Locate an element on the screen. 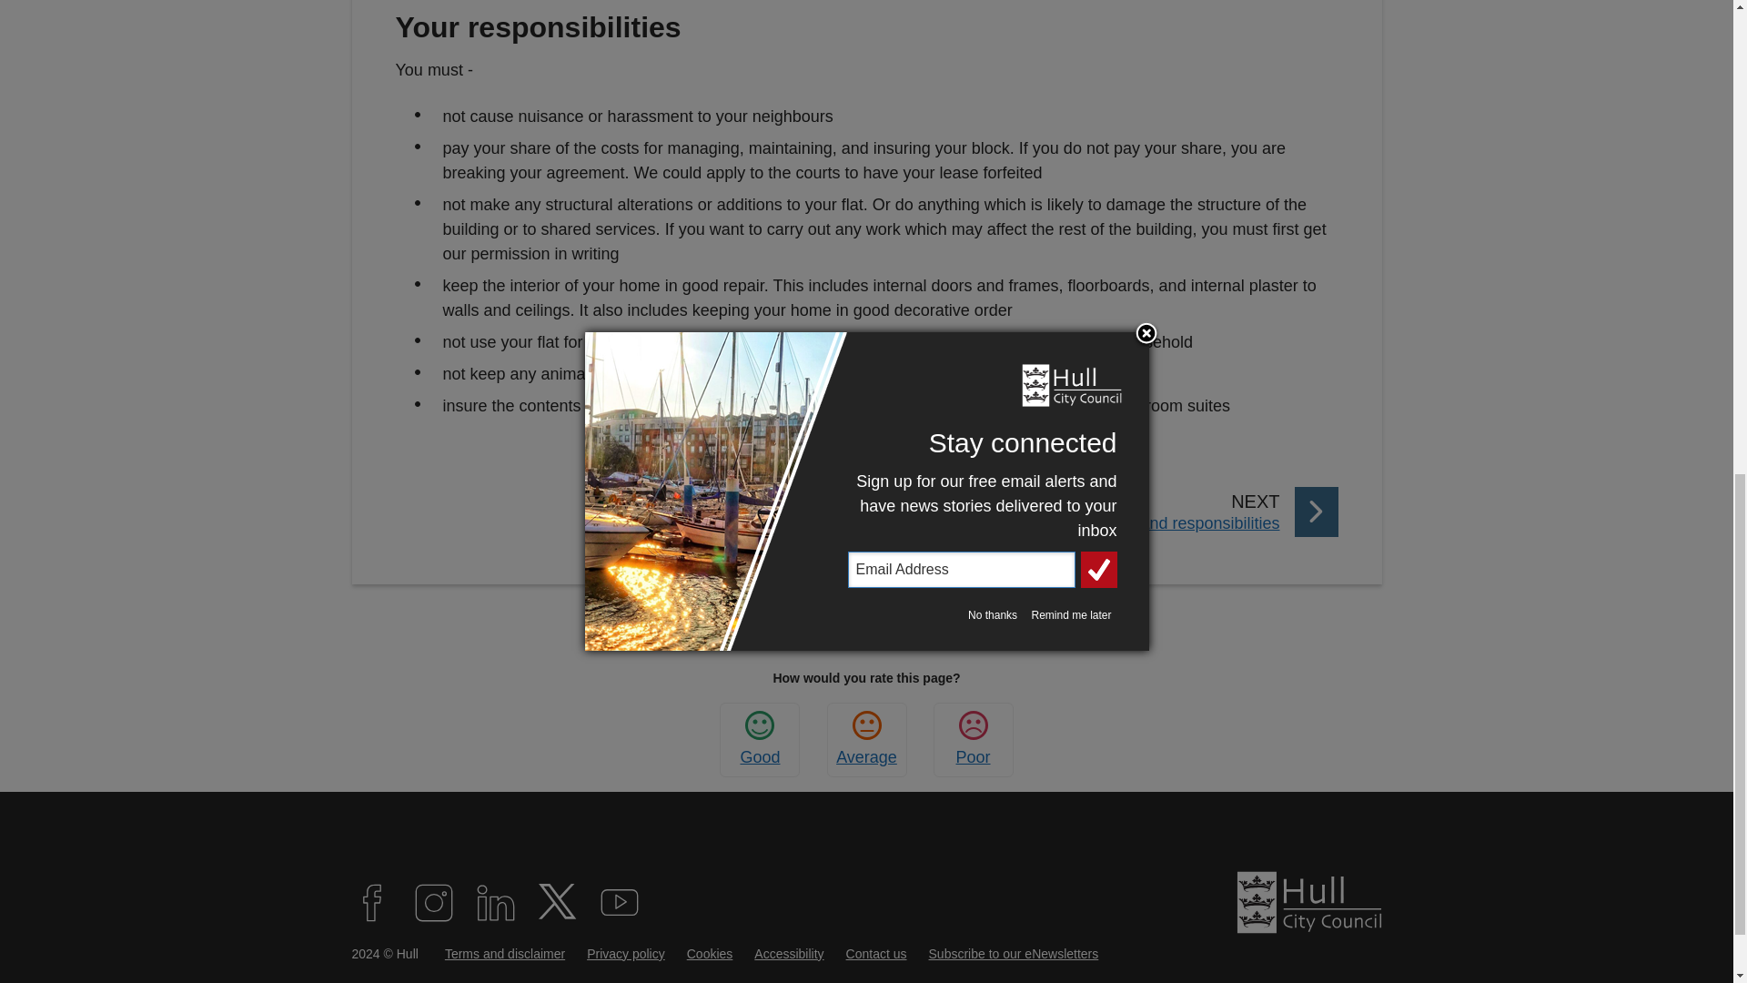 The height and width of the screenshot is (983, 1747). Good is located at coordinates (495, 903).